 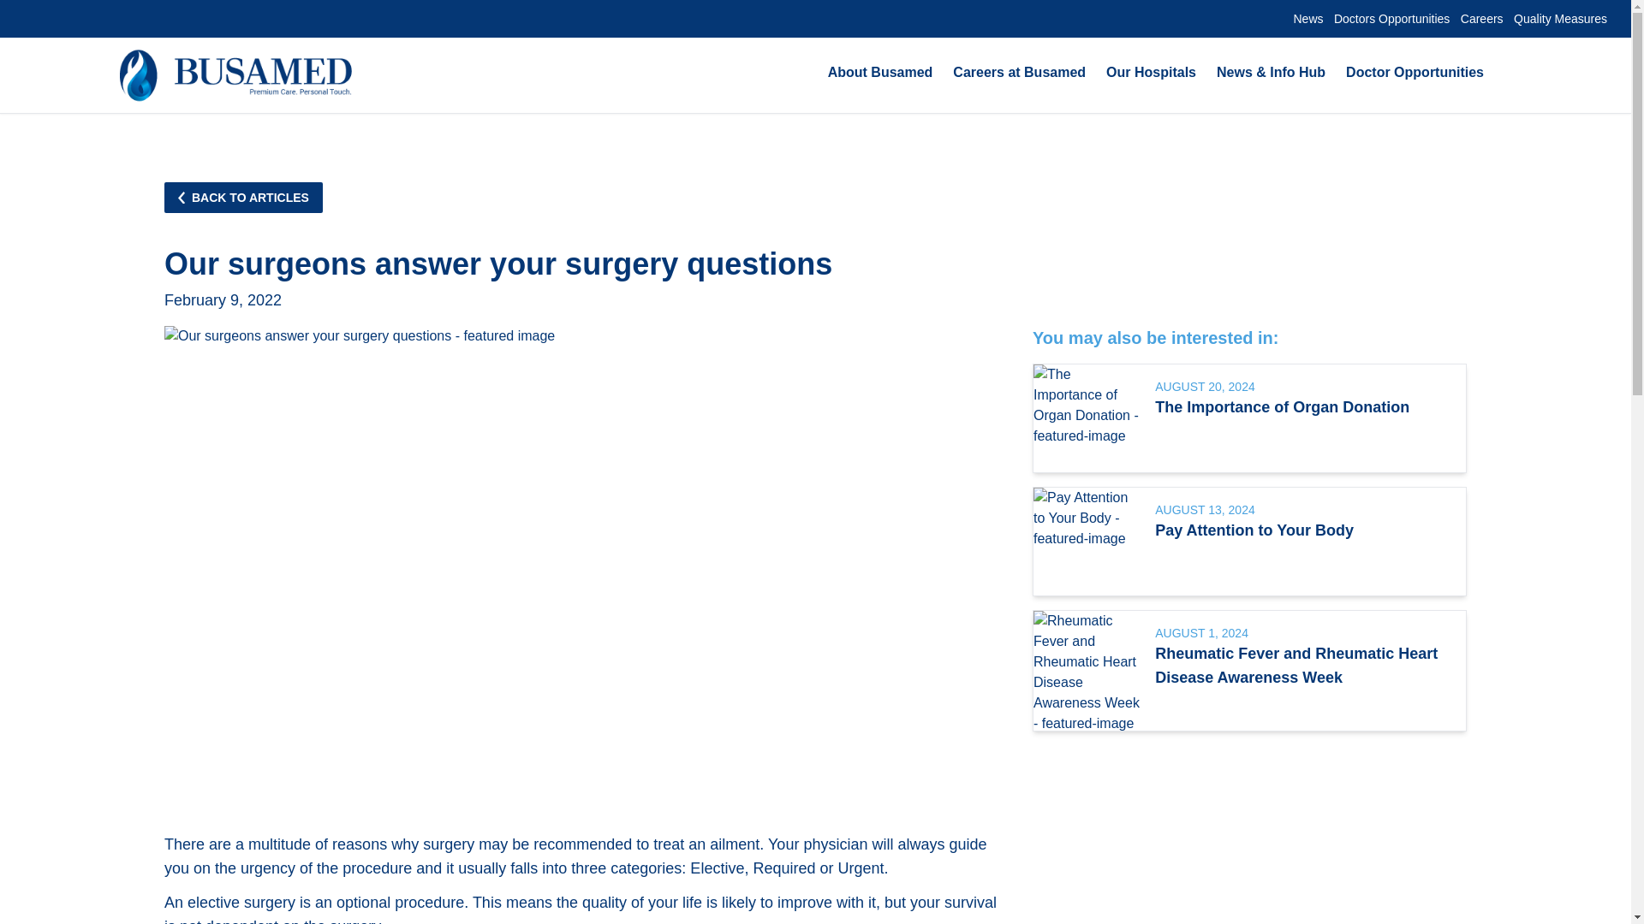 What do you see at coordinates (1151, 74) in the screenshot?
I see `Our Hospitals` at bounding box center [1151, 74].